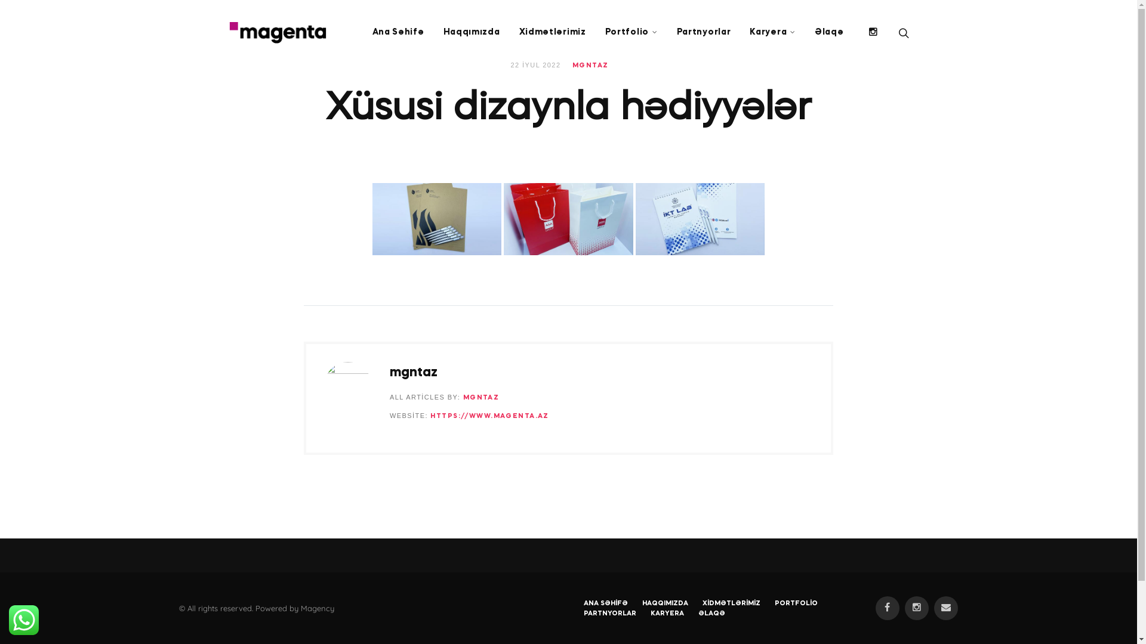 The width and height of the screenshot is (1146, 644). What do you see at coordinates (631, 33) in the screenshot?
I see `Portfolio` at bounding box center [631, 33].